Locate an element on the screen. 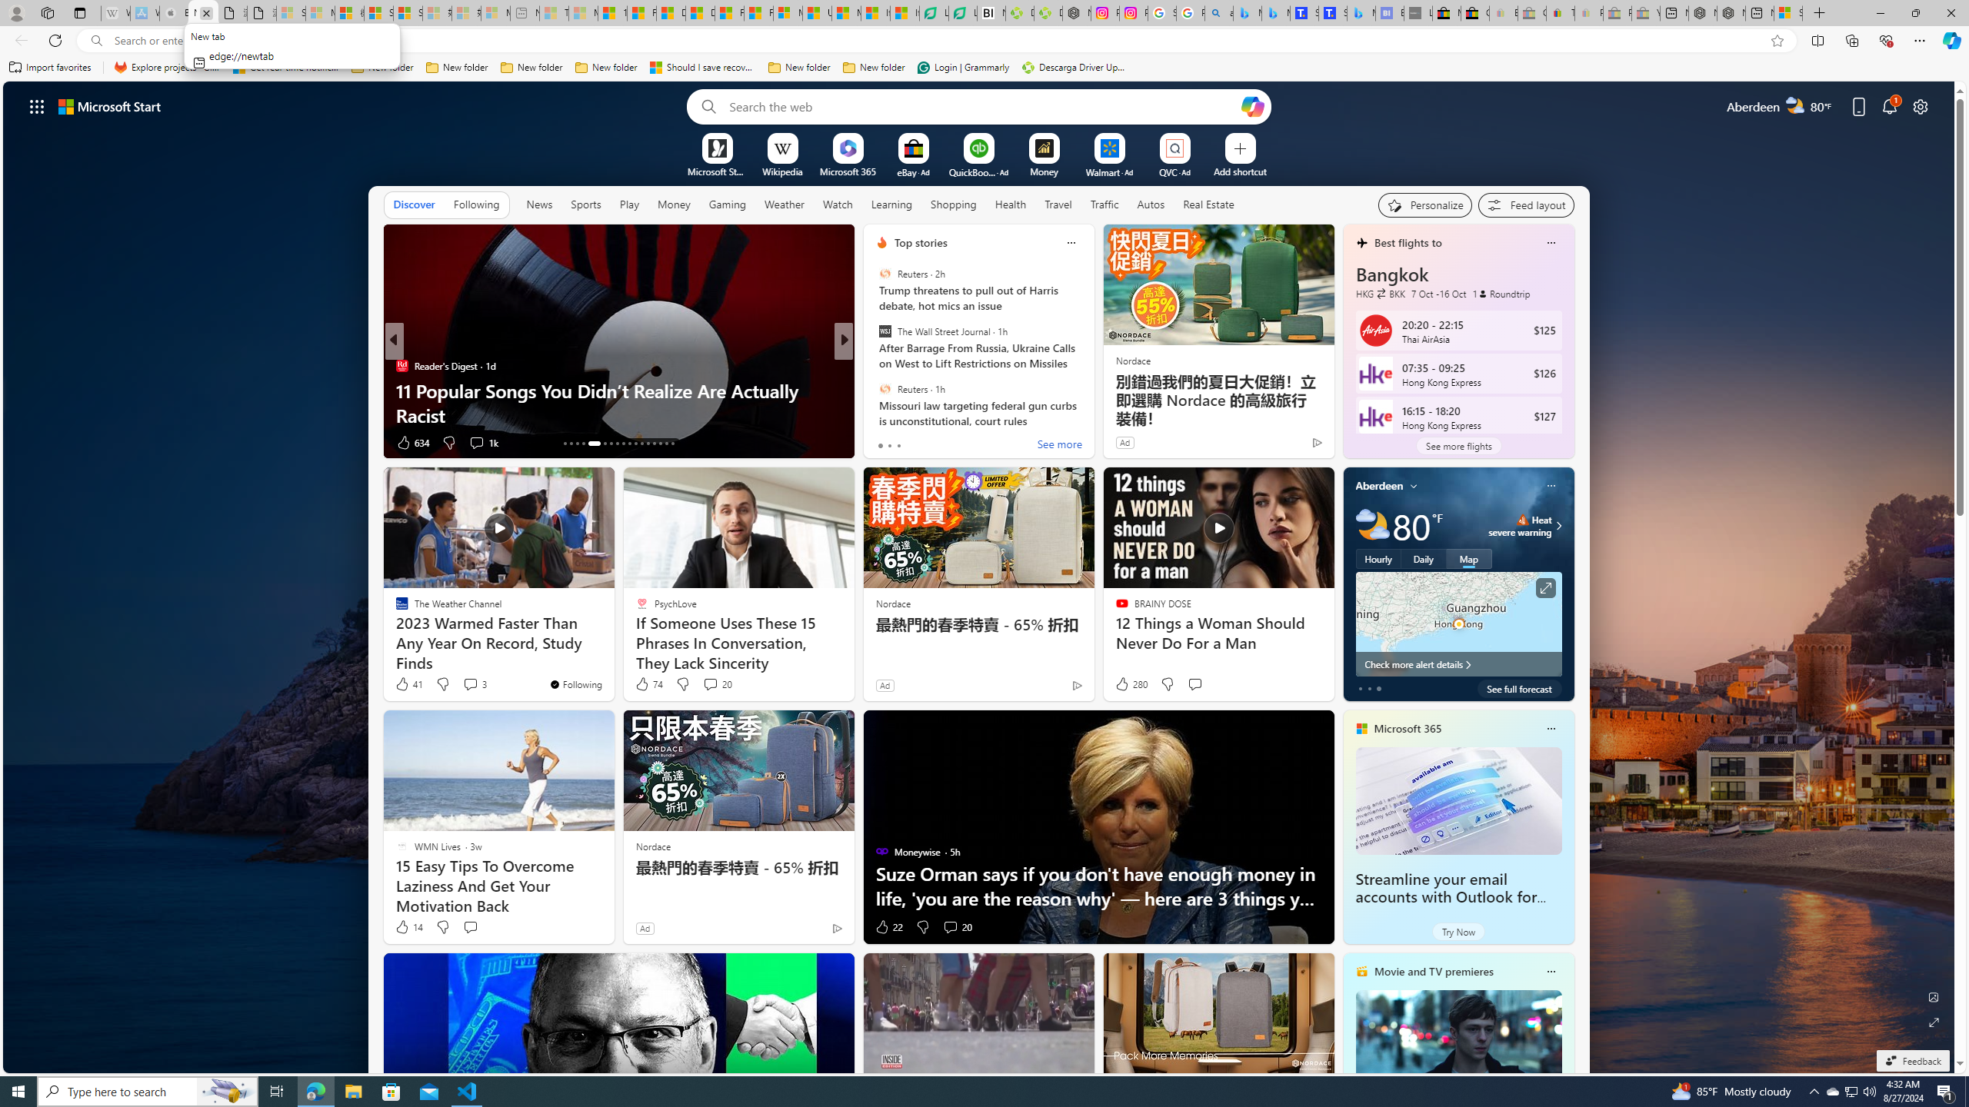  AutomationID: tab-14 is located at coordinates (571, 444).